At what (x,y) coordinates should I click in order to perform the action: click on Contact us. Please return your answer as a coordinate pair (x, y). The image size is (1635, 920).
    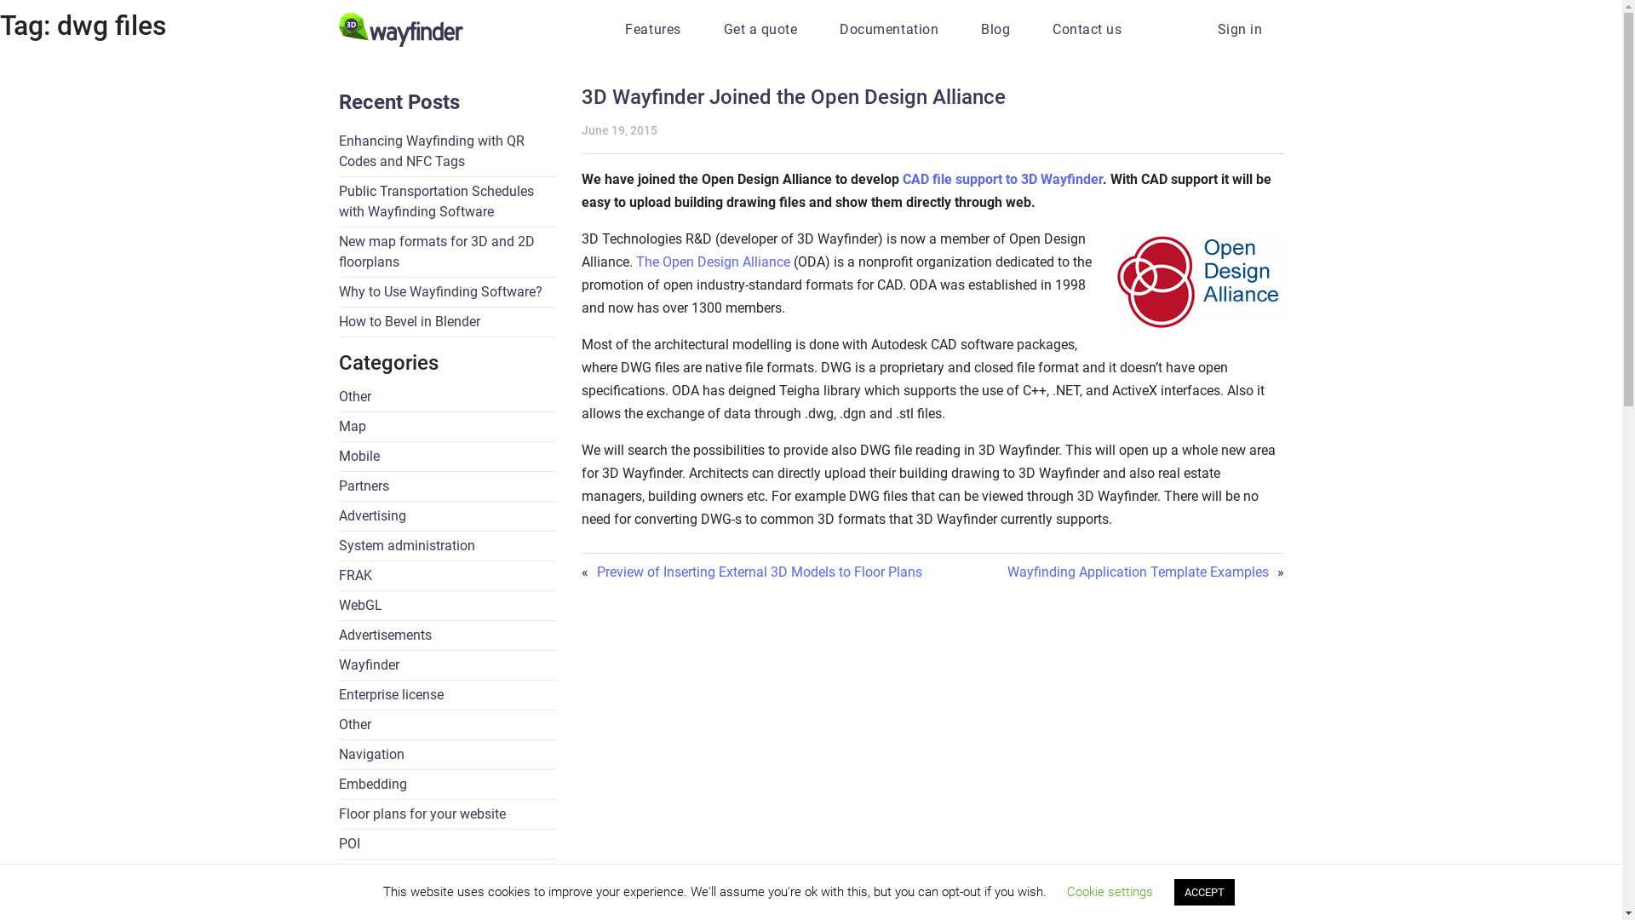
    Looking at the image, I should click on (1087, 29).